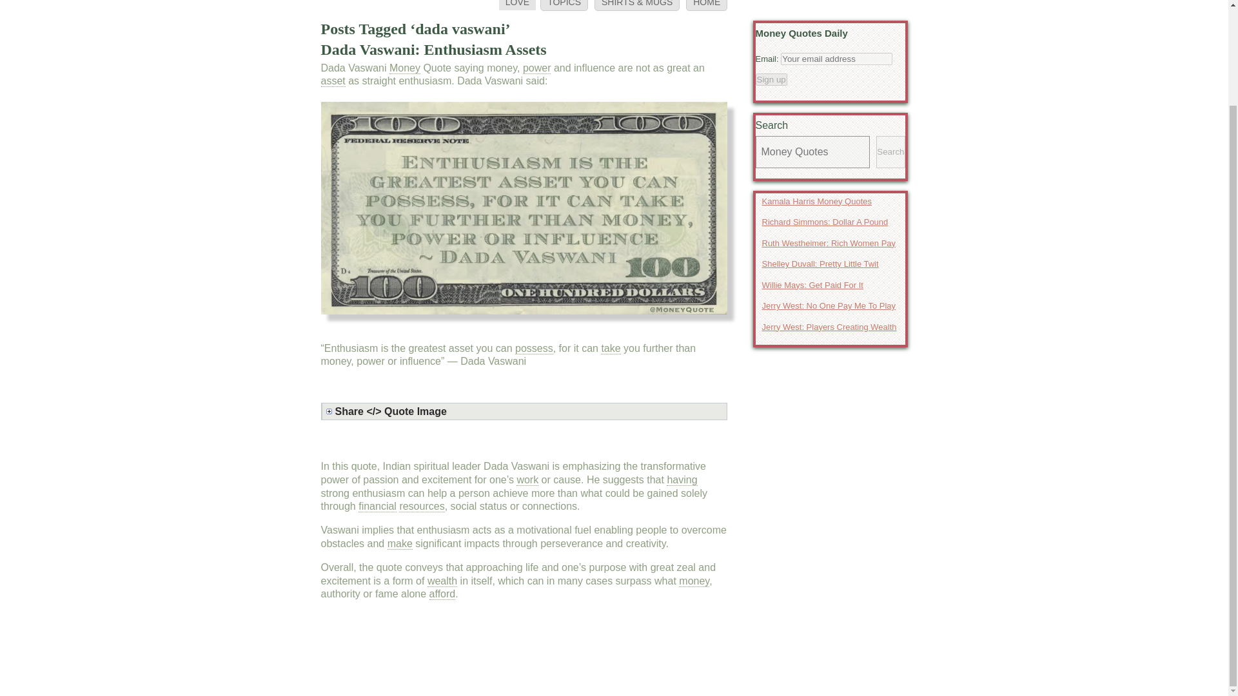 Image resolution: width=1238 pixels, height=696 pixels. What do you see at coordinates (830, 306) in the screenshot?
I see `Jerry West: No One Pay Me To Play` at bounding box center [830, 306].